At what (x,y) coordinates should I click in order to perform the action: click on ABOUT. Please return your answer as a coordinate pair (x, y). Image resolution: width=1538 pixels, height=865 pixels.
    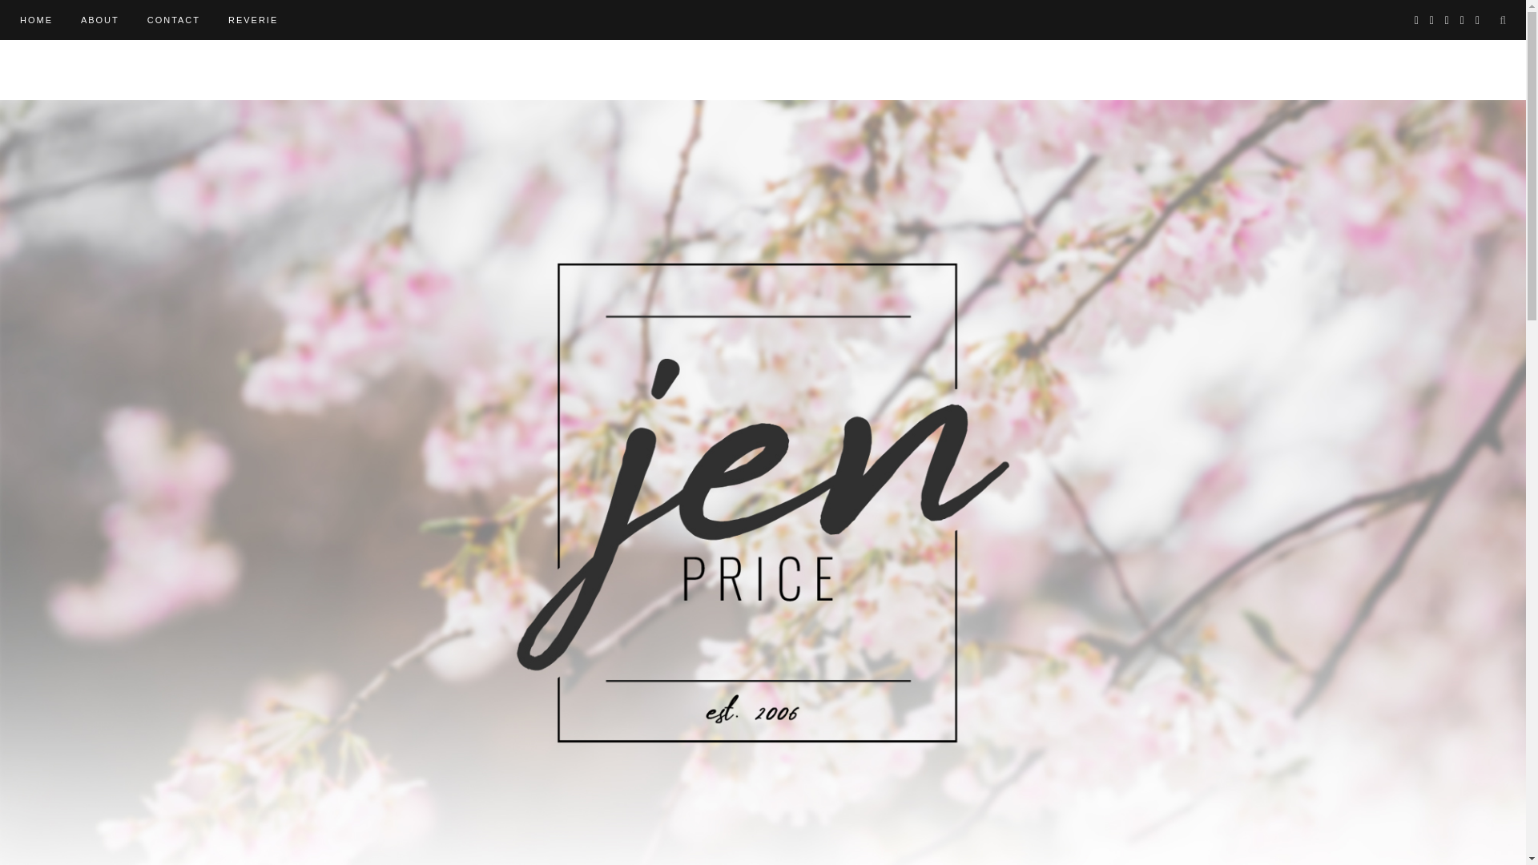
    Looking at the image, I should click on (100, 19).